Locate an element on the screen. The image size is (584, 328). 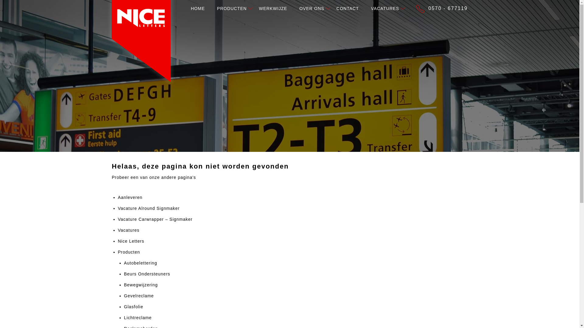
Glasfolie is located at coordinates (133, 307).